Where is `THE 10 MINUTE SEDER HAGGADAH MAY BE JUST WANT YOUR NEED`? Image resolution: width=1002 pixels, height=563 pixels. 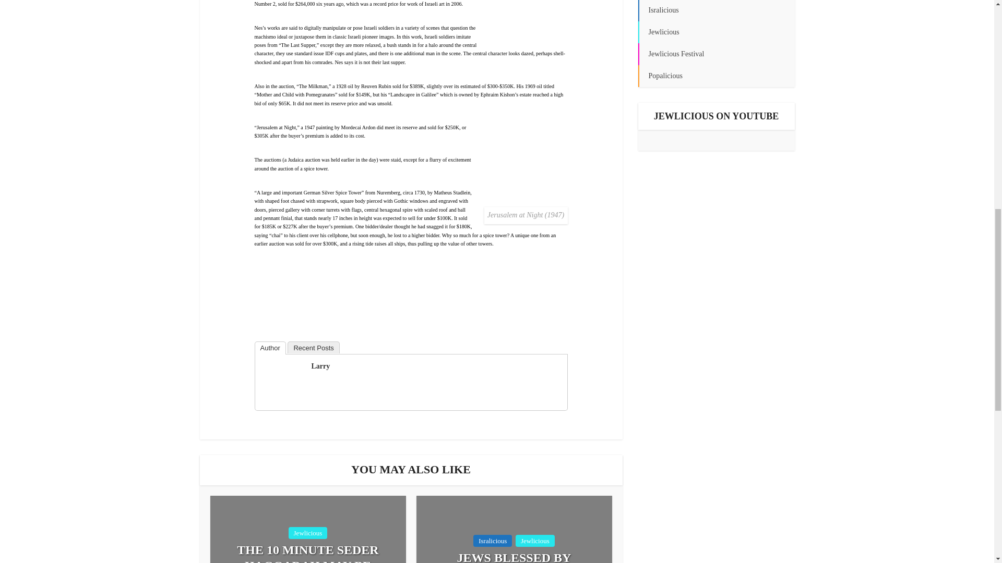
THE 10 MINUTE SEDER HAGGADAH MAY BE JUST WANT YOUR NEED is located at coordinates (307, 553).